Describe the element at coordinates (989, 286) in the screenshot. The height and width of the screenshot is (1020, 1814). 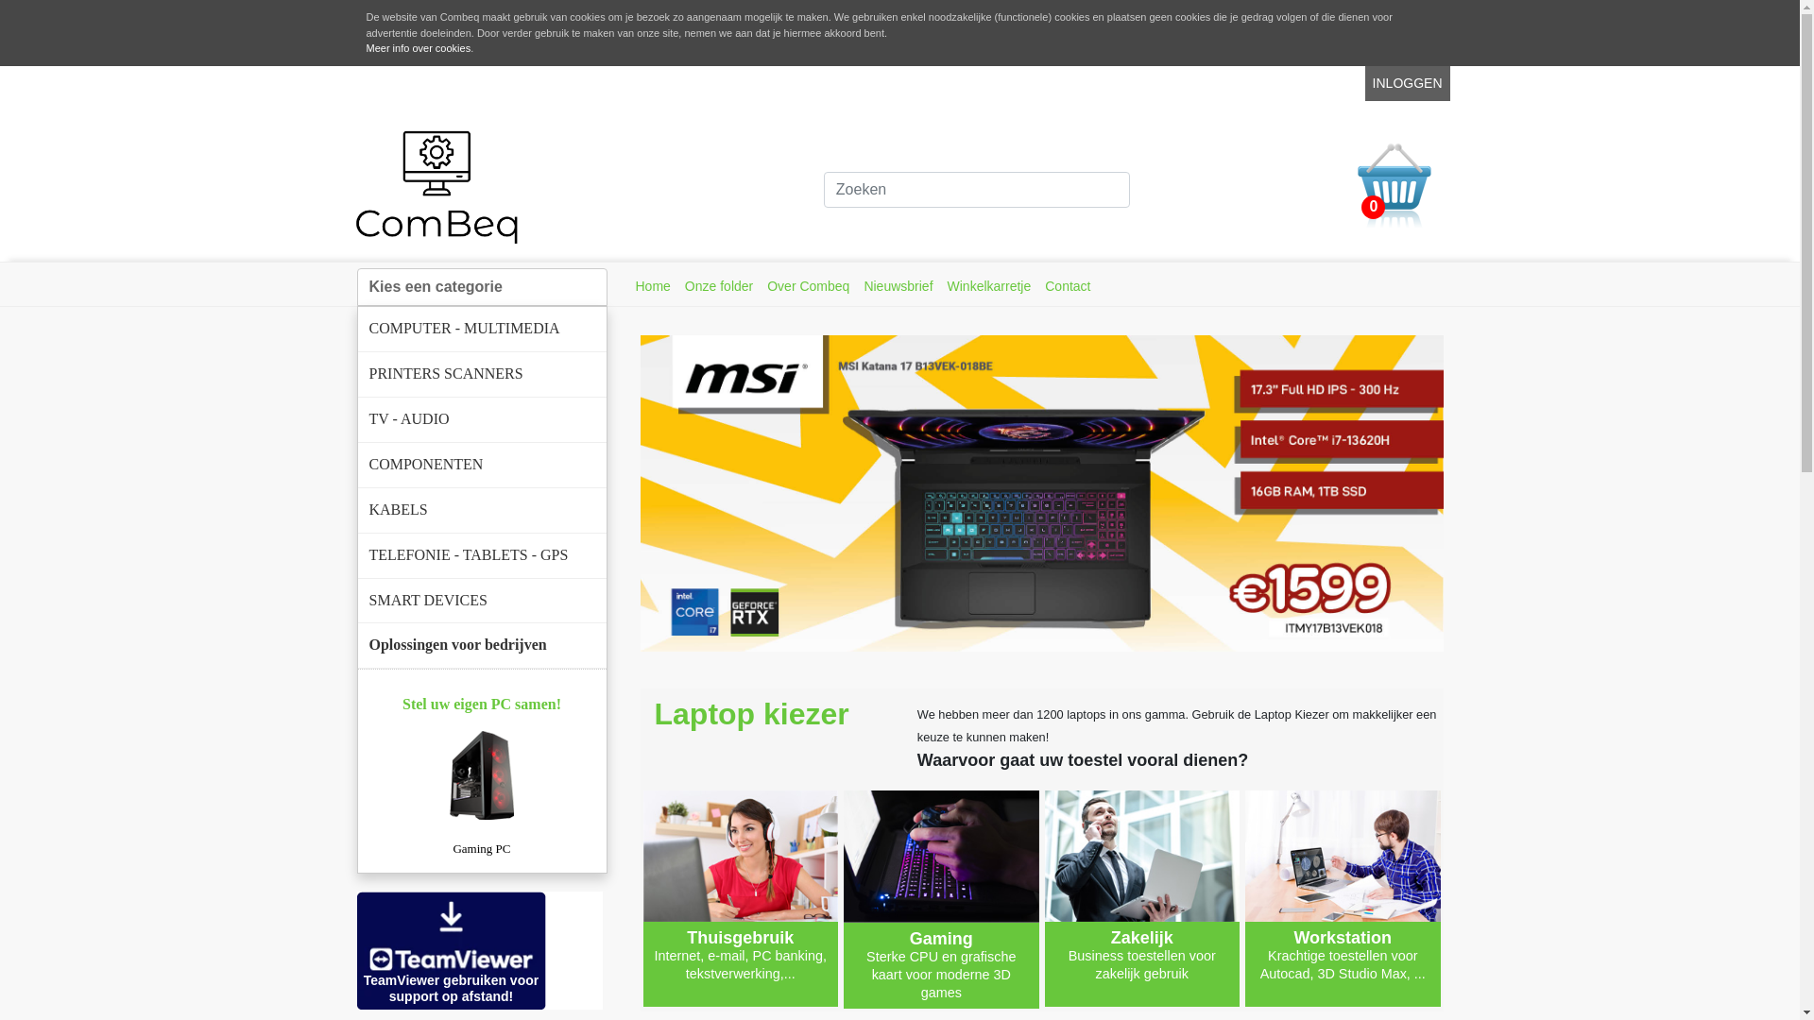
I see `Winkelkarretje` at that location.